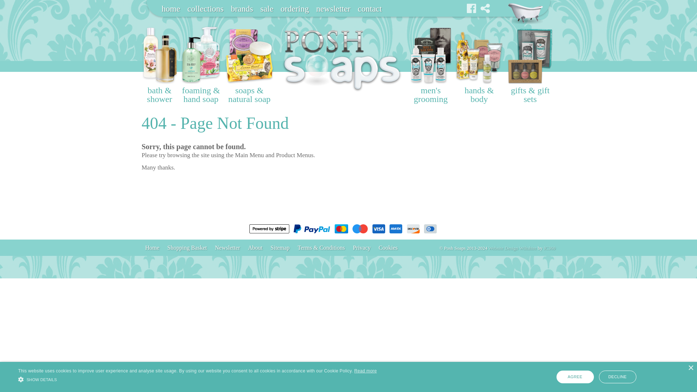  Describe the element at coordinates (152, 248) in the screenshot. I see `Home` at that location.